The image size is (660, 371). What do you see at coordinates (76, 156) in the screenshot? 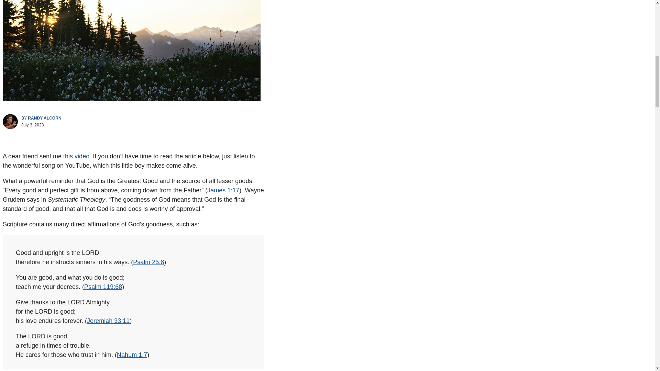
I see `this video` at bounding box center [76, 156].